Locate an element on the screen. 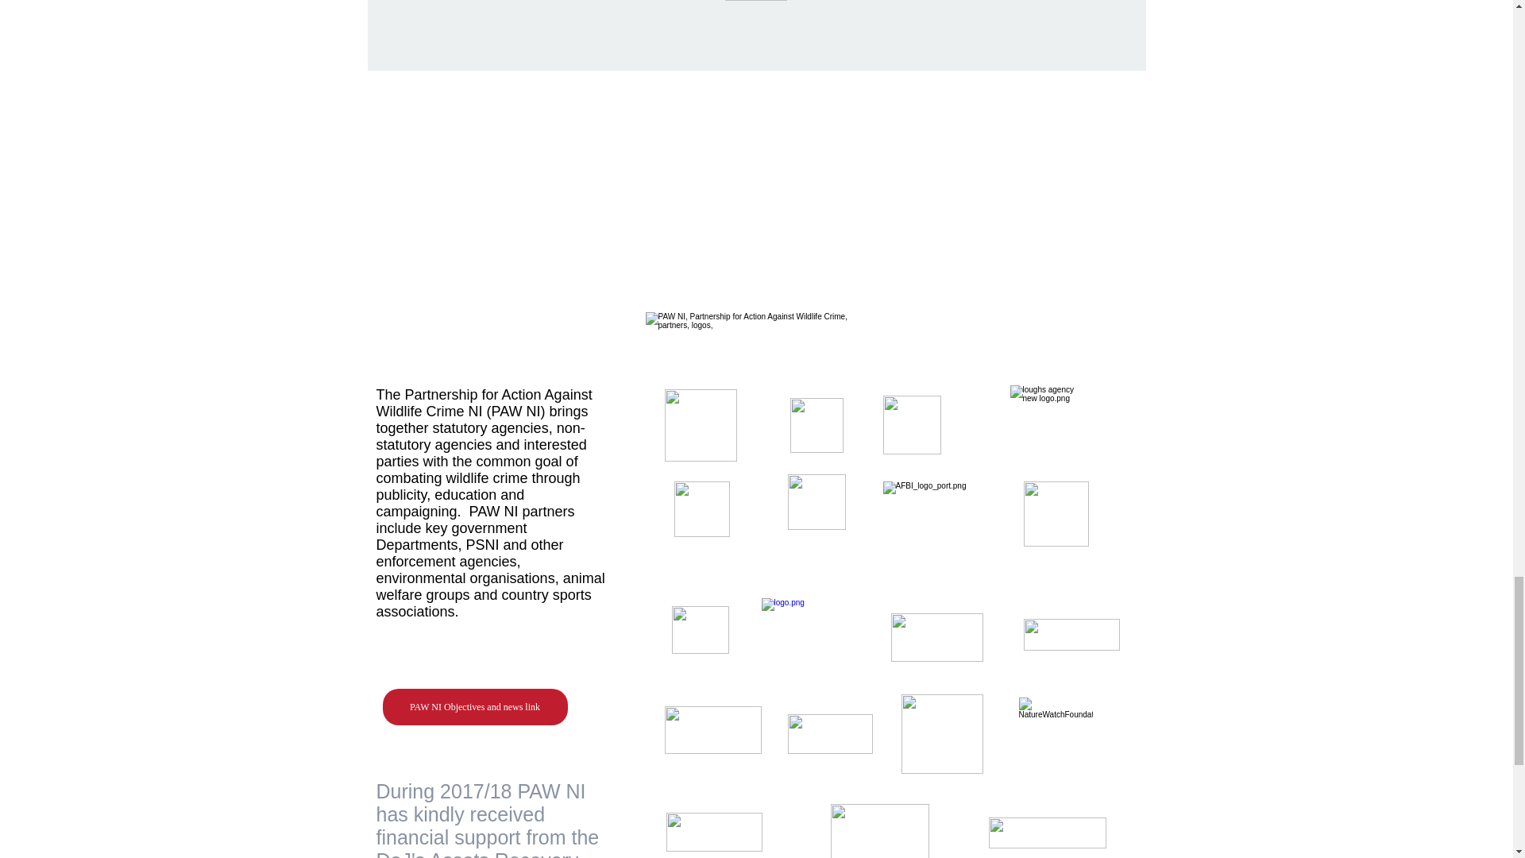 Image resolution: width=1525 pixels, height=858 pixels. PAW NI Objectives and news link is located at coordinates (475, 707).